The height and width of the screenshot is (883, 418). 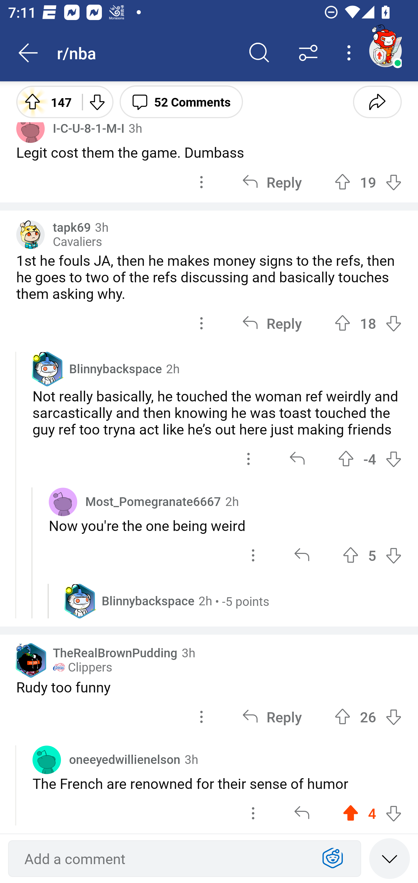 I want to click on Downvote, so click(x=96, y=101).